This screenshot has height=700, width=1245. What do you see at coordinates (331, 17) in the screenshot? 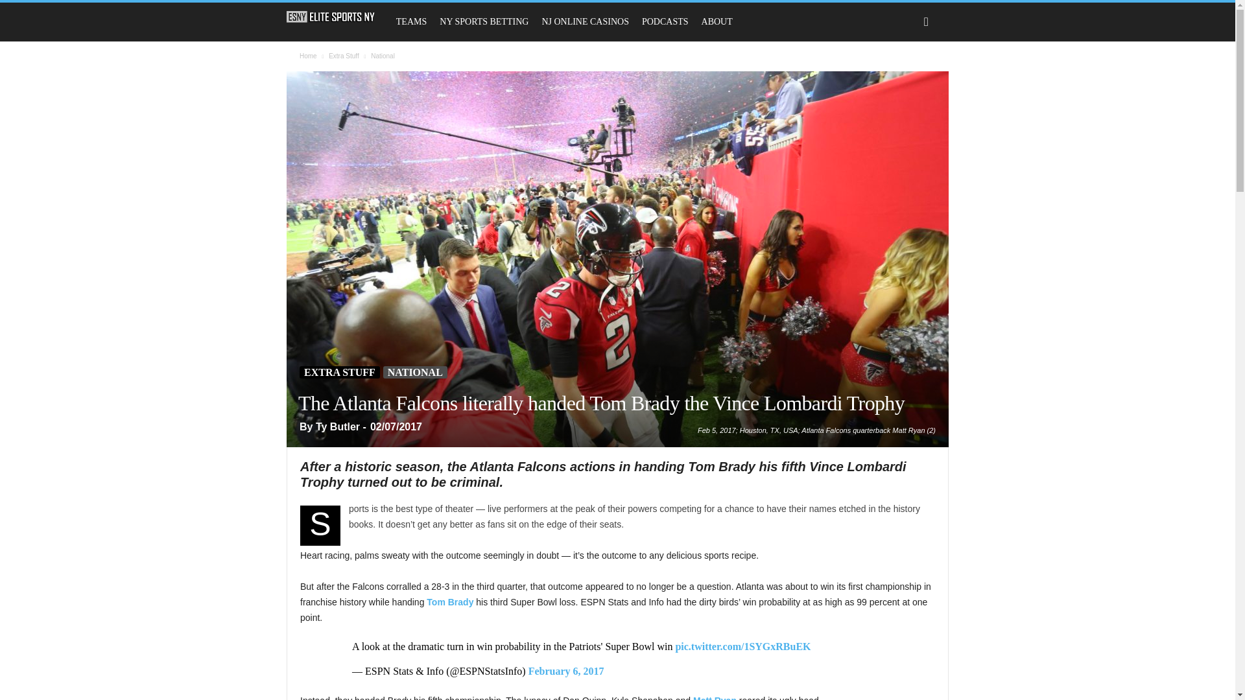
I see `Elite Sports NY` at bounding box center [331, 17].